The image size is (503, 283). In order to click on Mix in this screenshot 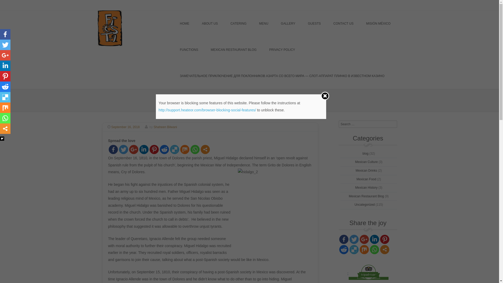, I will do `click(185, 149)`.